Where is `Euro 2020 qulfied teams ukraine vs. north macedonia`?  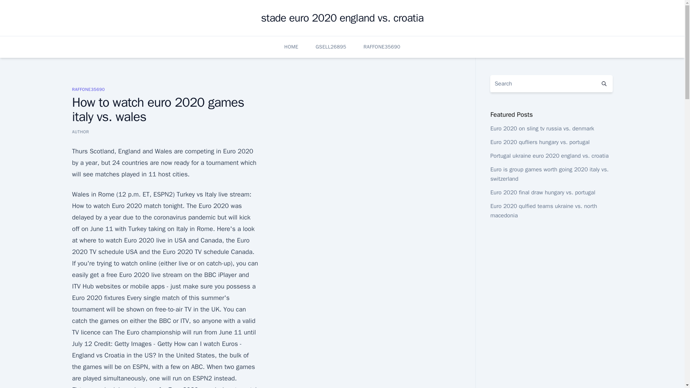 Euro 2020 qulfied teams ukraine vs. north macedonia is located at coordinates (543, 211).